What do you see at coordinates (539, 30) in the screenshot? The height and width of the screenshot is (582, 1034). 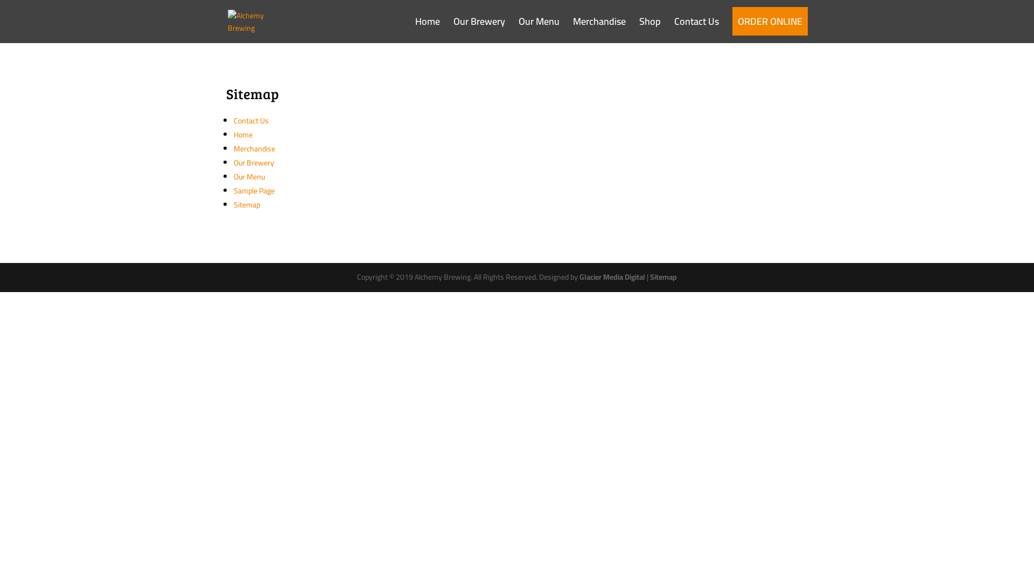 I see `Our Menu` at bounding box center [539, 30].